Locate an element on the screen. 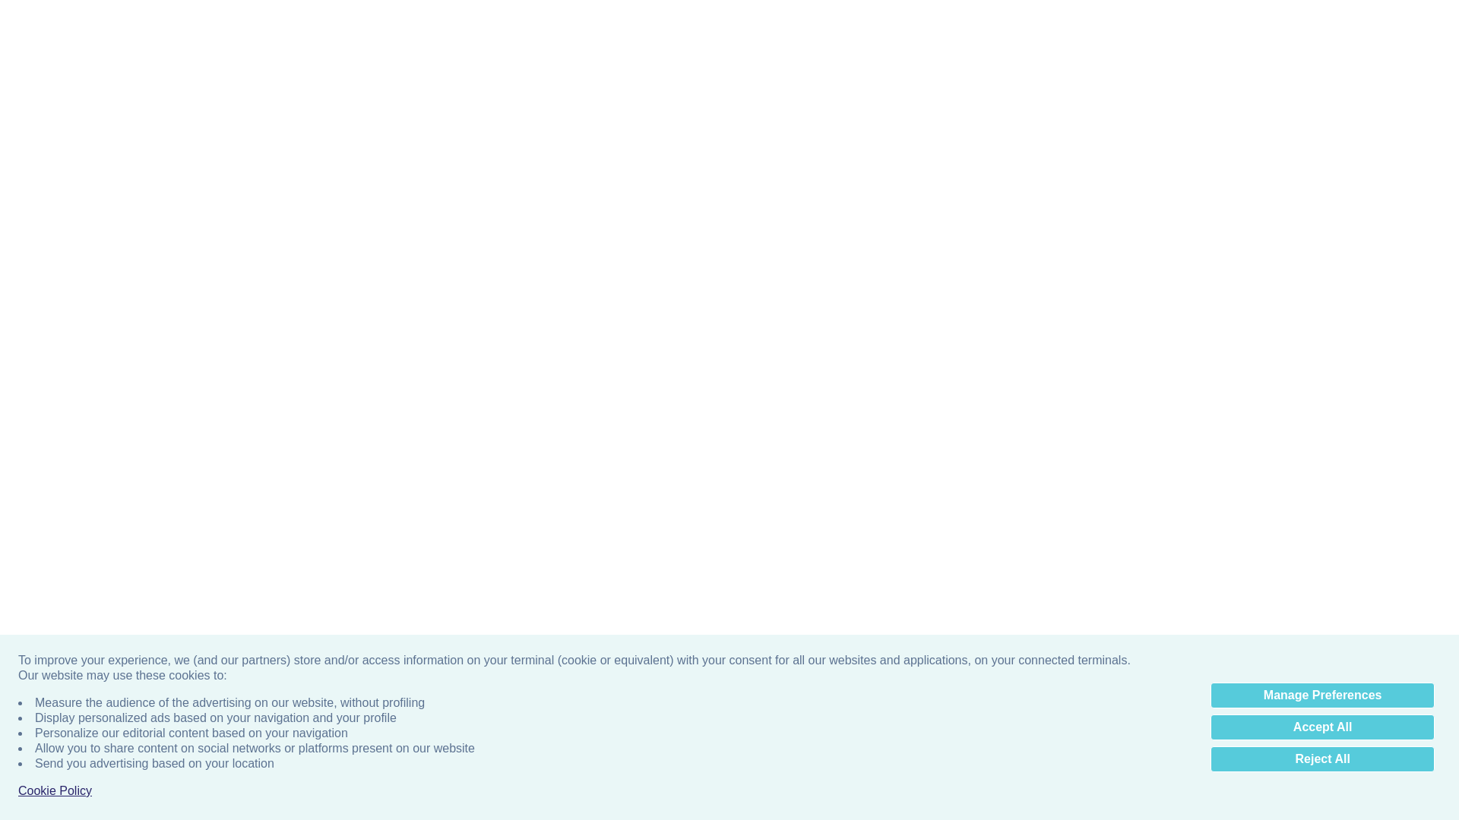 This screenshot has width=1459, height=820. Accept All is located at coordinates (1322, 421).